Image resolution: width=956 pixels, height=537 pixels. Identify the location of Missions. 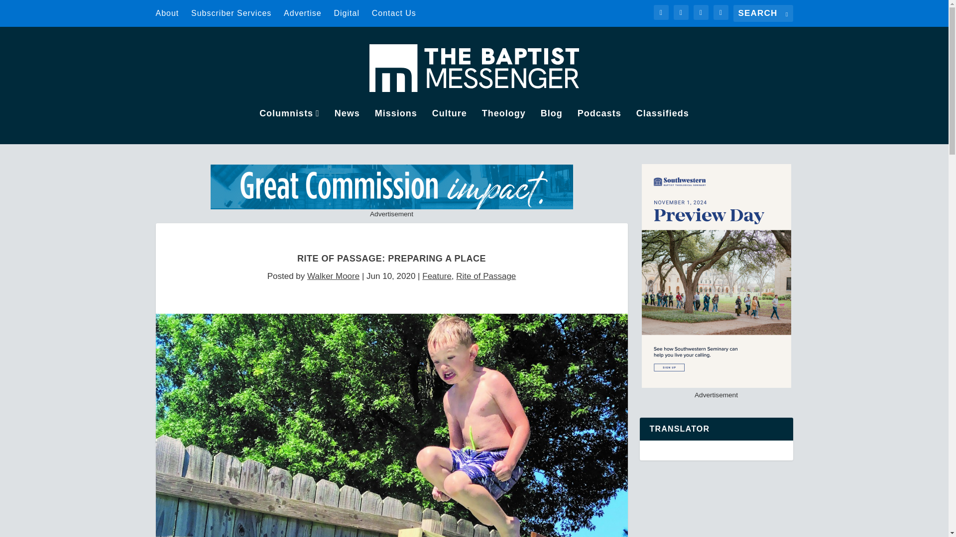
(395, 127).